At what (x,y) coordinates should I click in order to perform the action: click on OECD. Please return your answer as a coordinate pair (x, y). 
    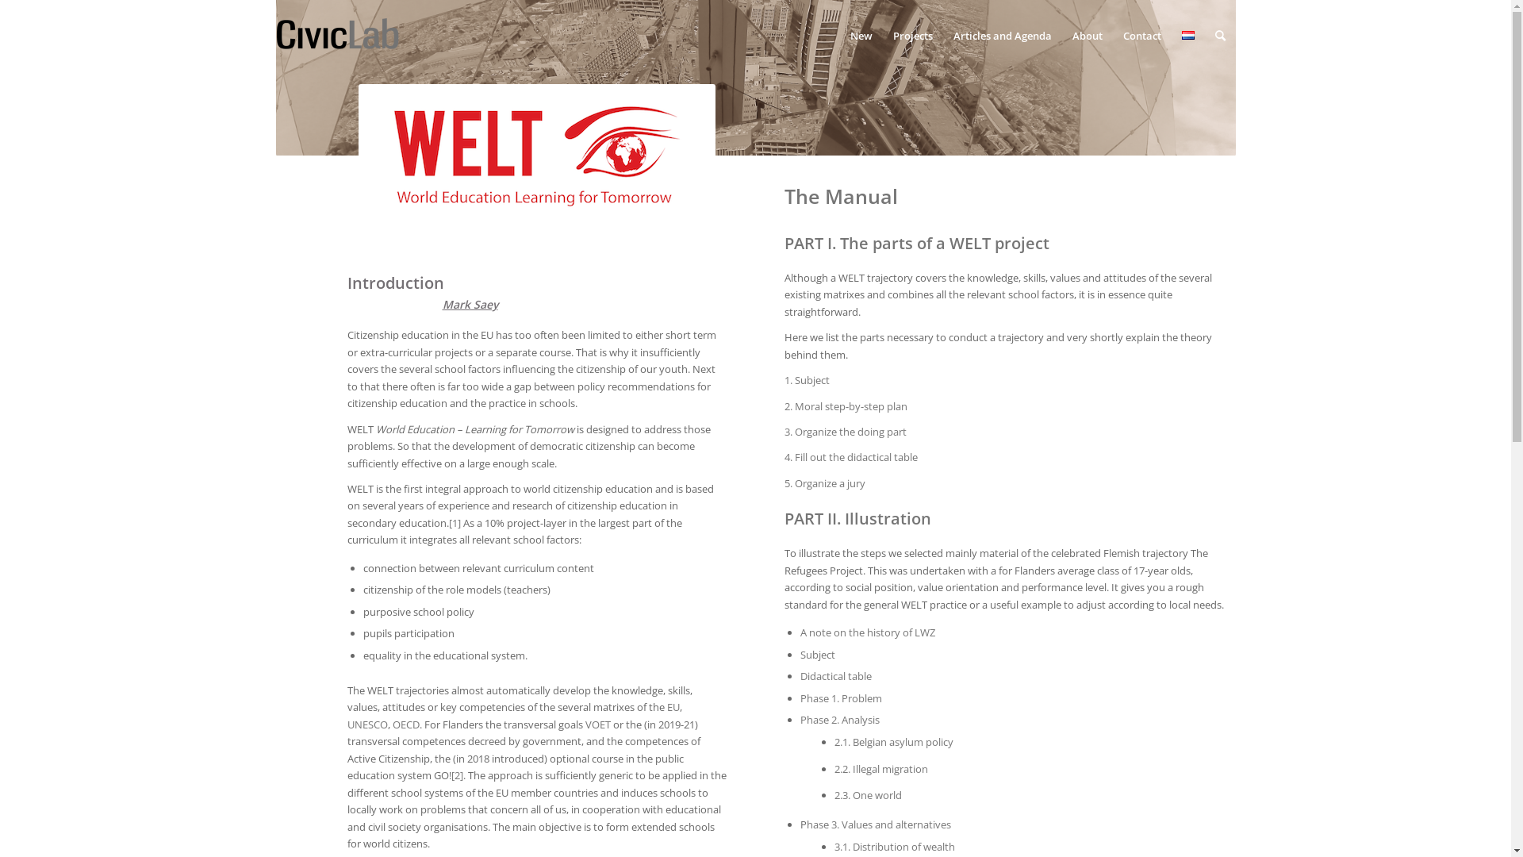
    Looking at the image, I should click on (405, 724).